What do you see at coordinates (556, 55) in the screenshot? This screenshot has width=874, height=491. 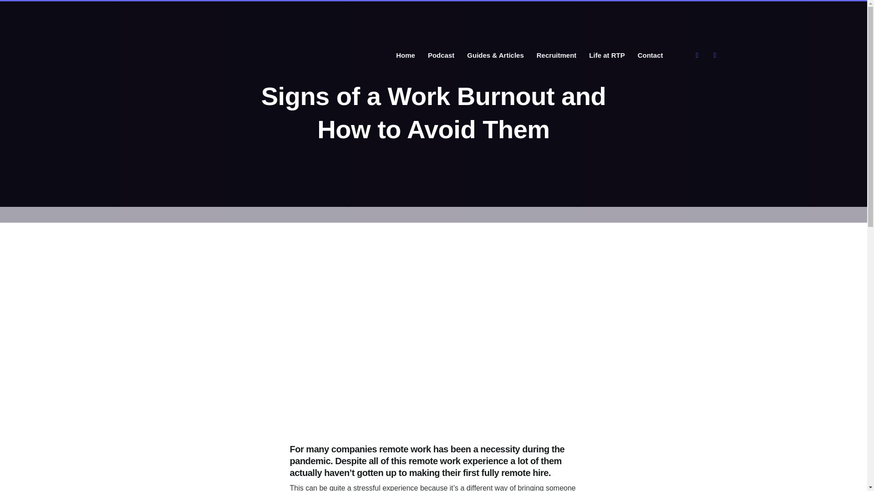 I see `Recruitment` at bounding box center [556, 55].